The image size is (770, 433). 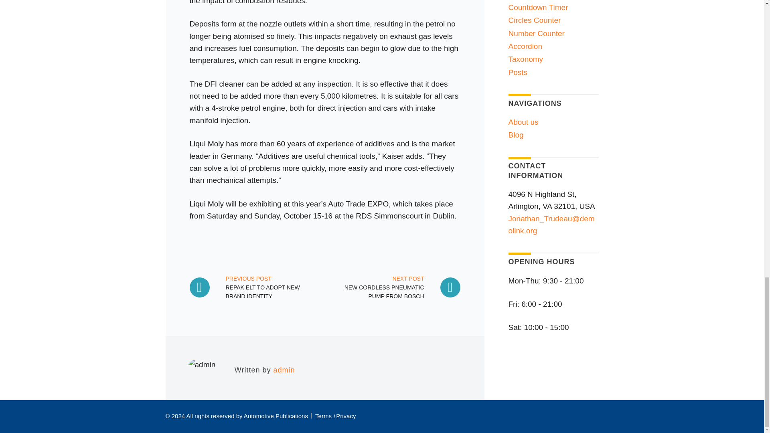 What do you see at coordinates (394, 287) in the screenshot?
I see `admin` at bounding box center [394, 287].